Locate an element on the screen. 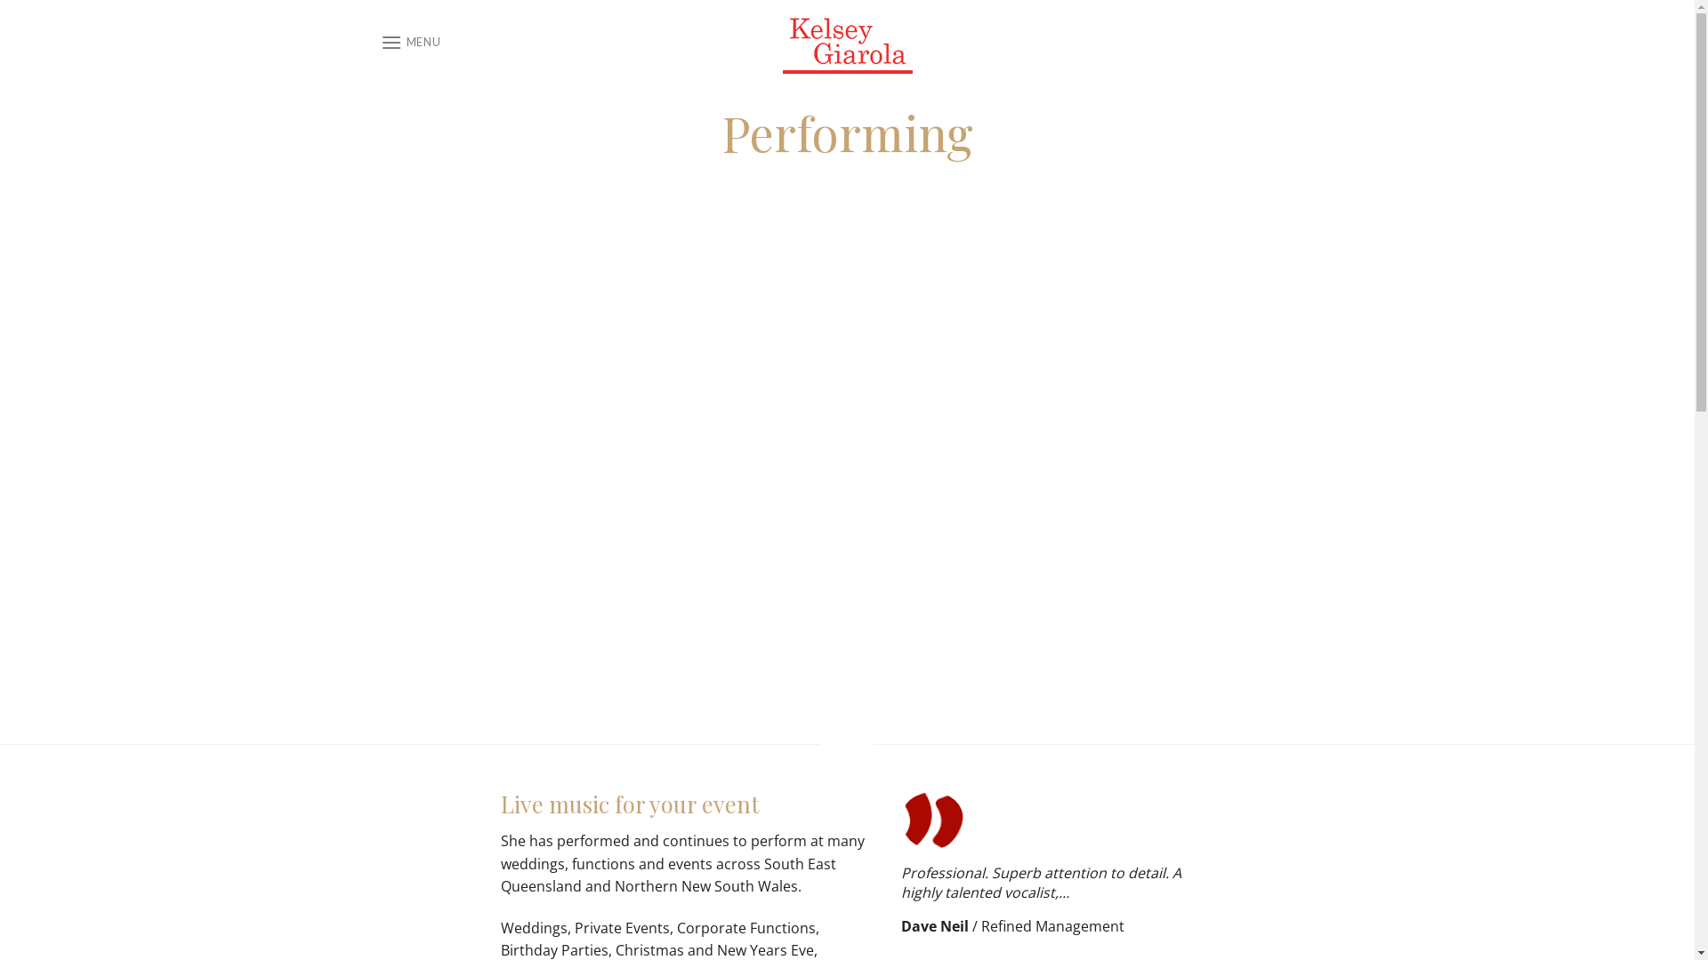 The height and width of the screenshot is (960, 1708). Kelsey Giarola   Promo Video is located at coordinates (848, 473).